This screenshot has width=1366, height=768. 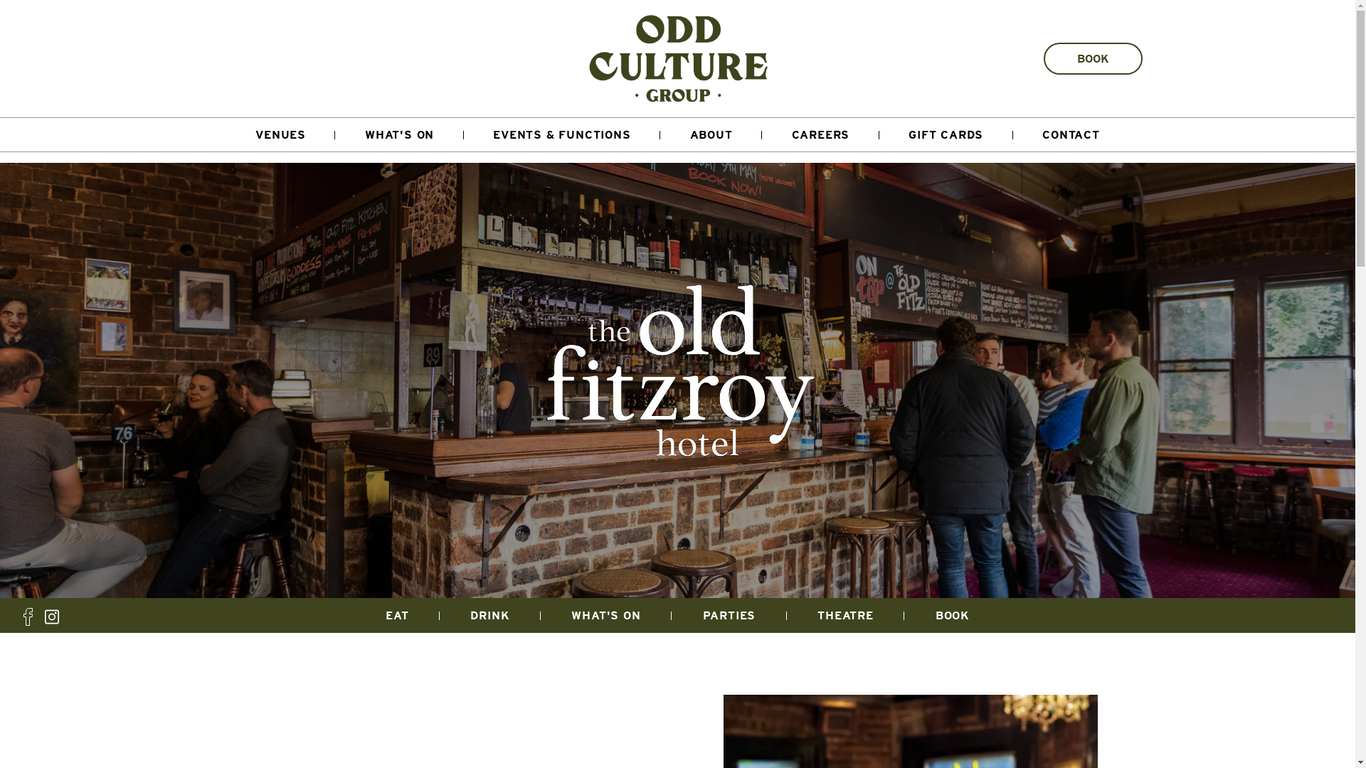 I want to click on WHAT'S ON, so click(x=399, y=135).